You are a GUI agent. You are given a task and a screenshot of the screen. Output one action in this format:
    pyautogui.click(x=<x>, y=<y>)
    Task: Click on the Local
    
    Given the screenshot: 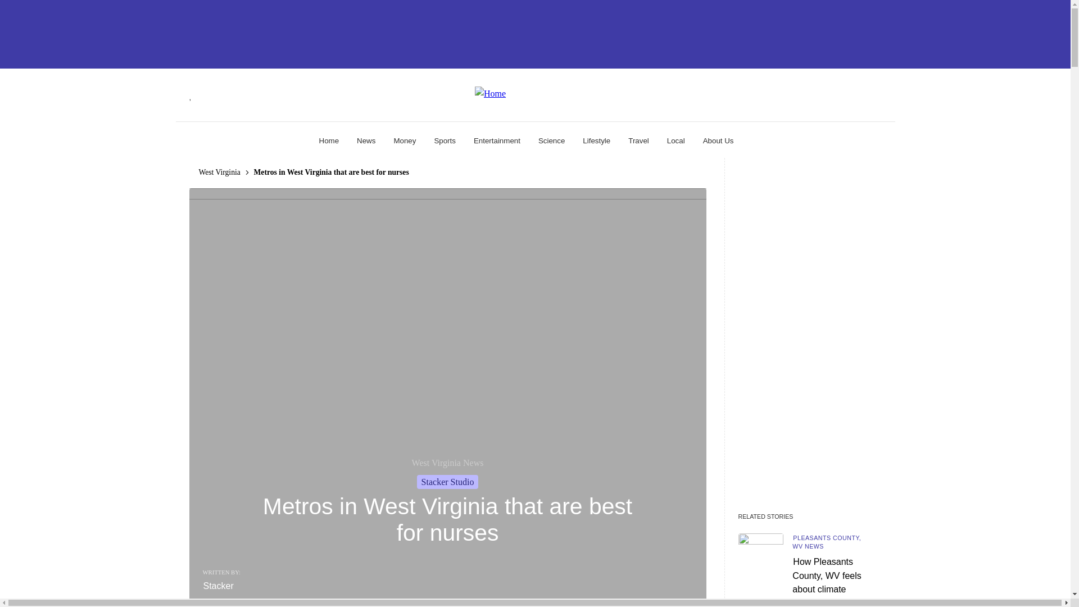 What is the action you would take?
    pyautogui.click(x=675, y=141)
    